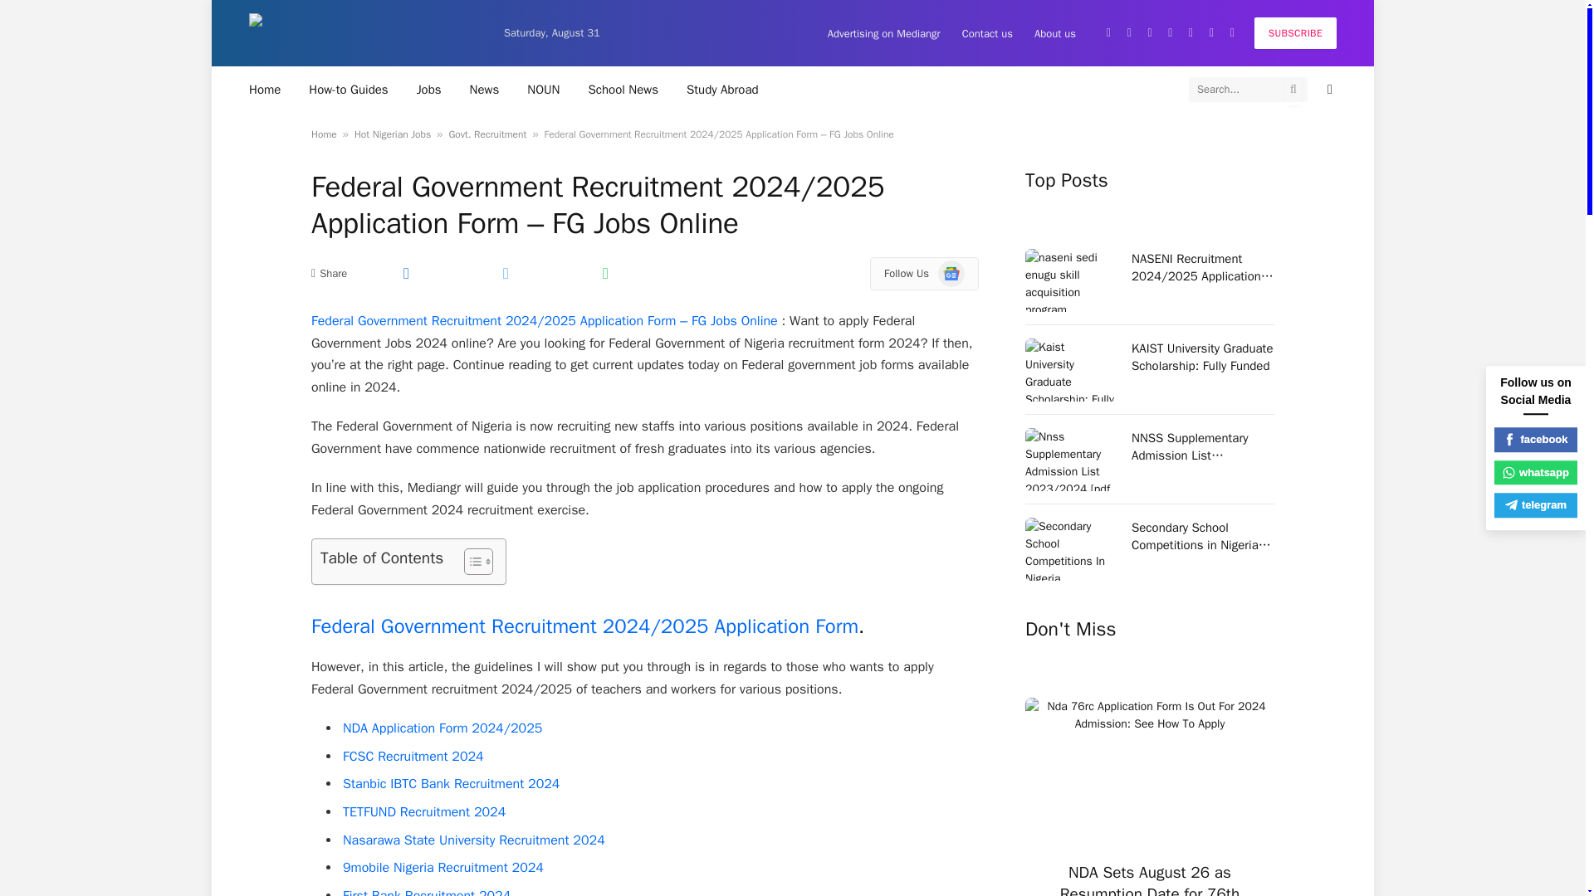 The image size is (1594, 896). What do you see at coordinates (405, 272) in the screenshot?
I see `Share on Facebook` at bounding box center [405, 272].